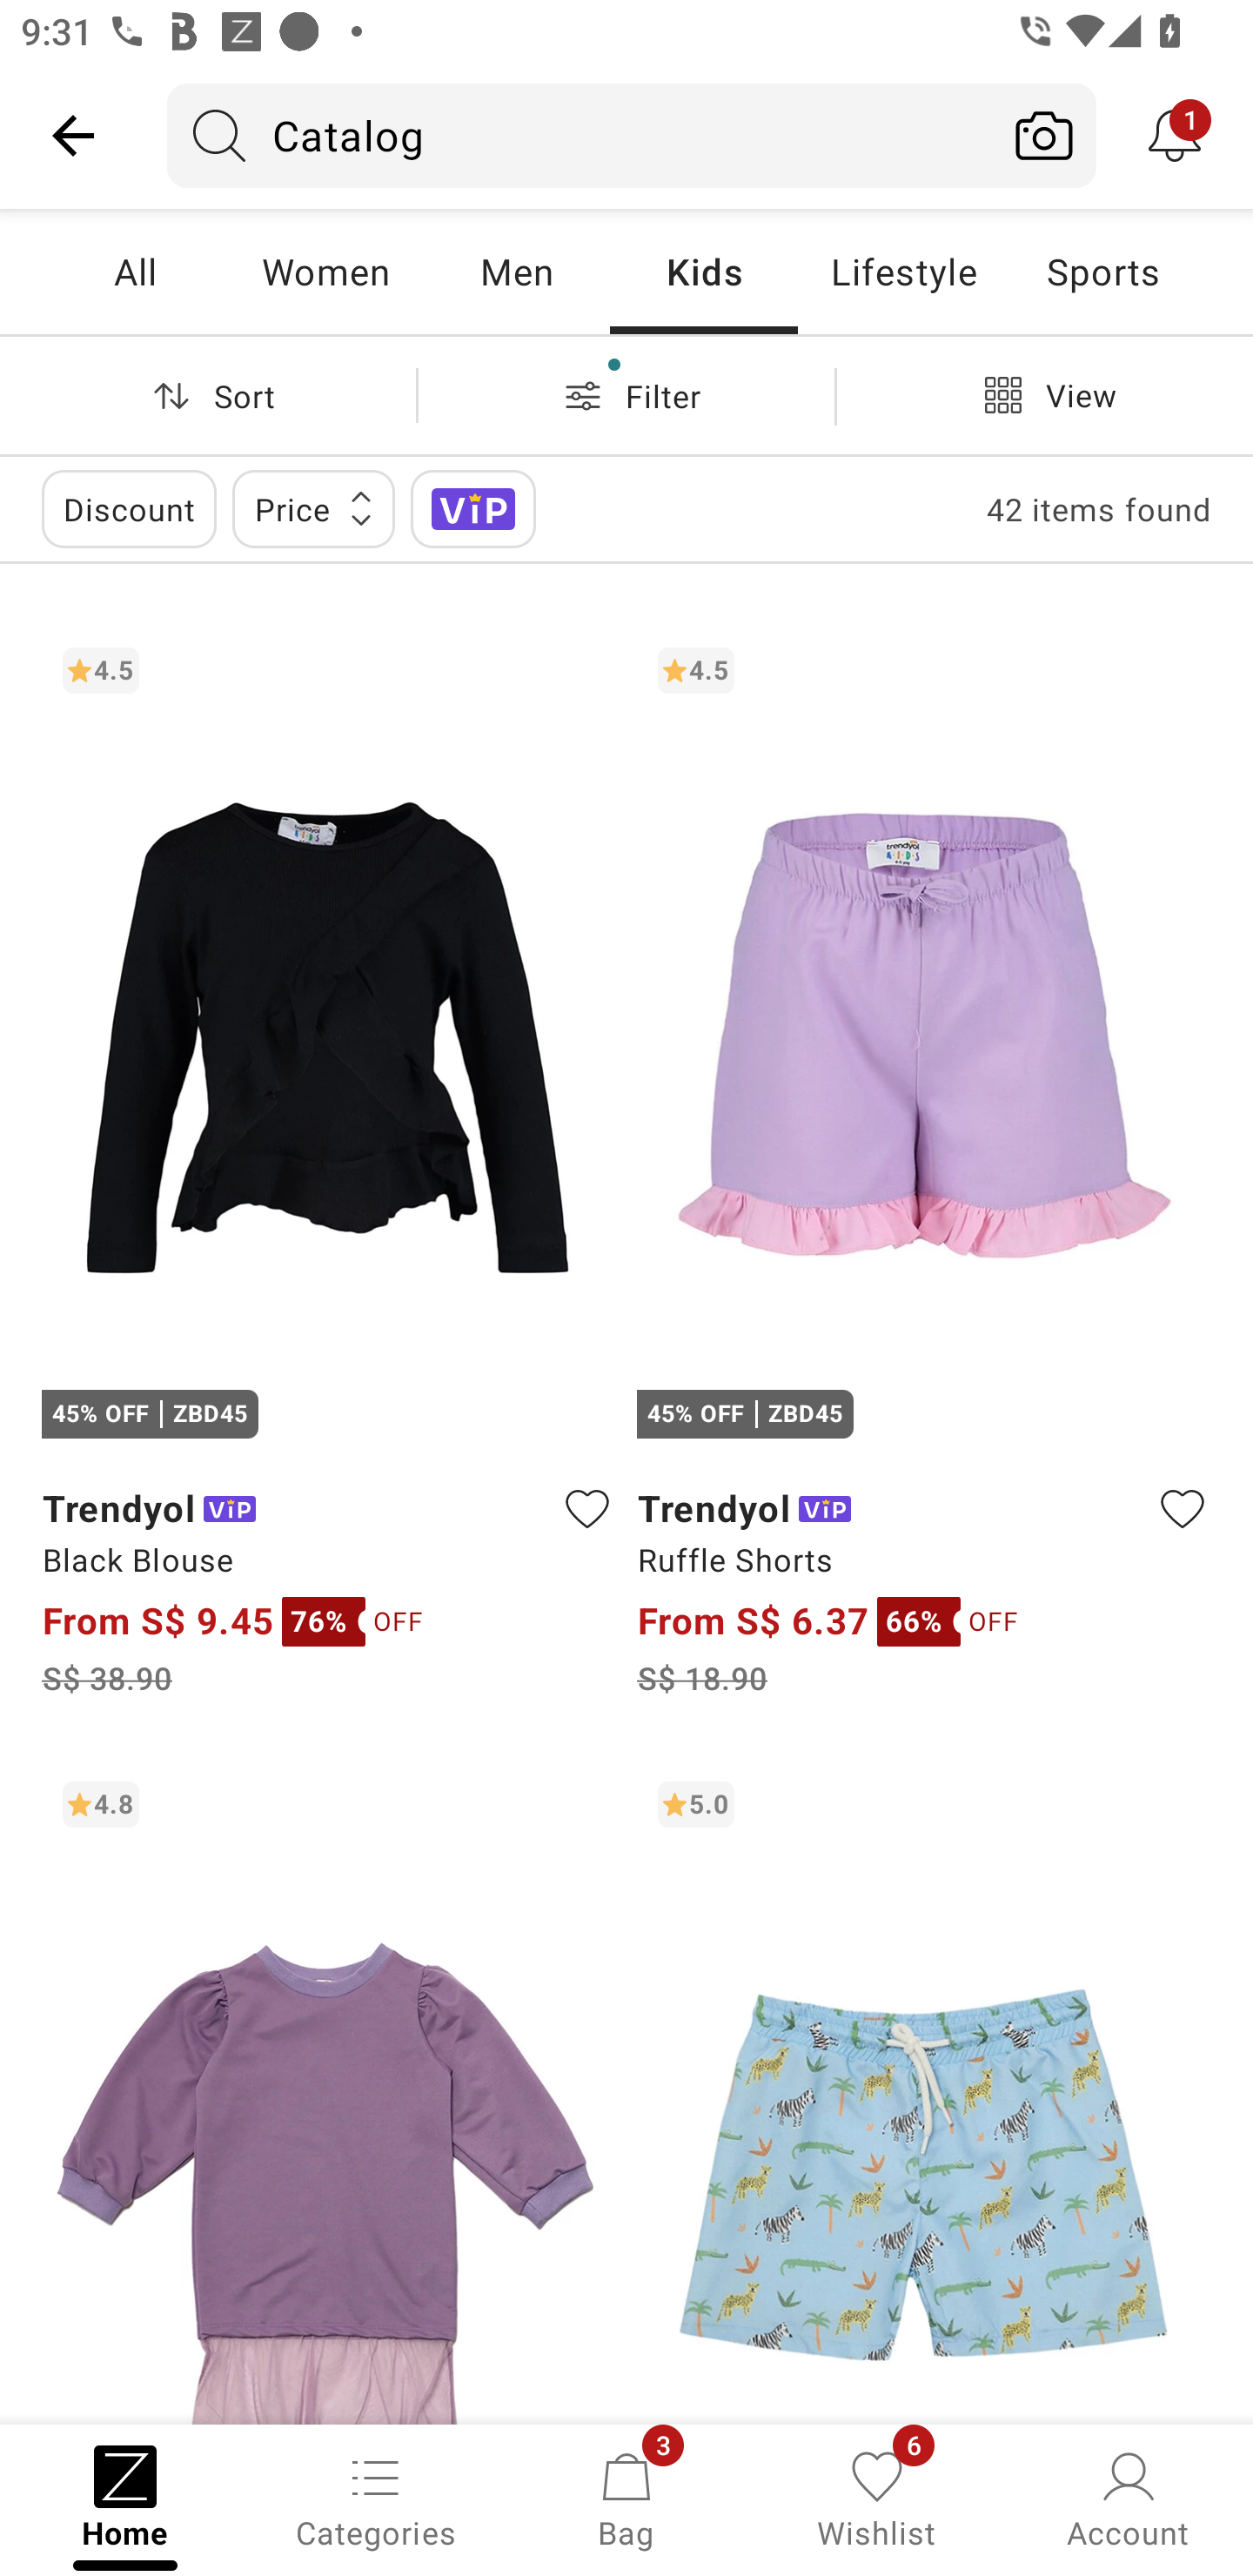 This screenshot has width=1253, height=2576. Describe the element at coordinates (1044, 395) in the screenshot. I see `View` at that location.